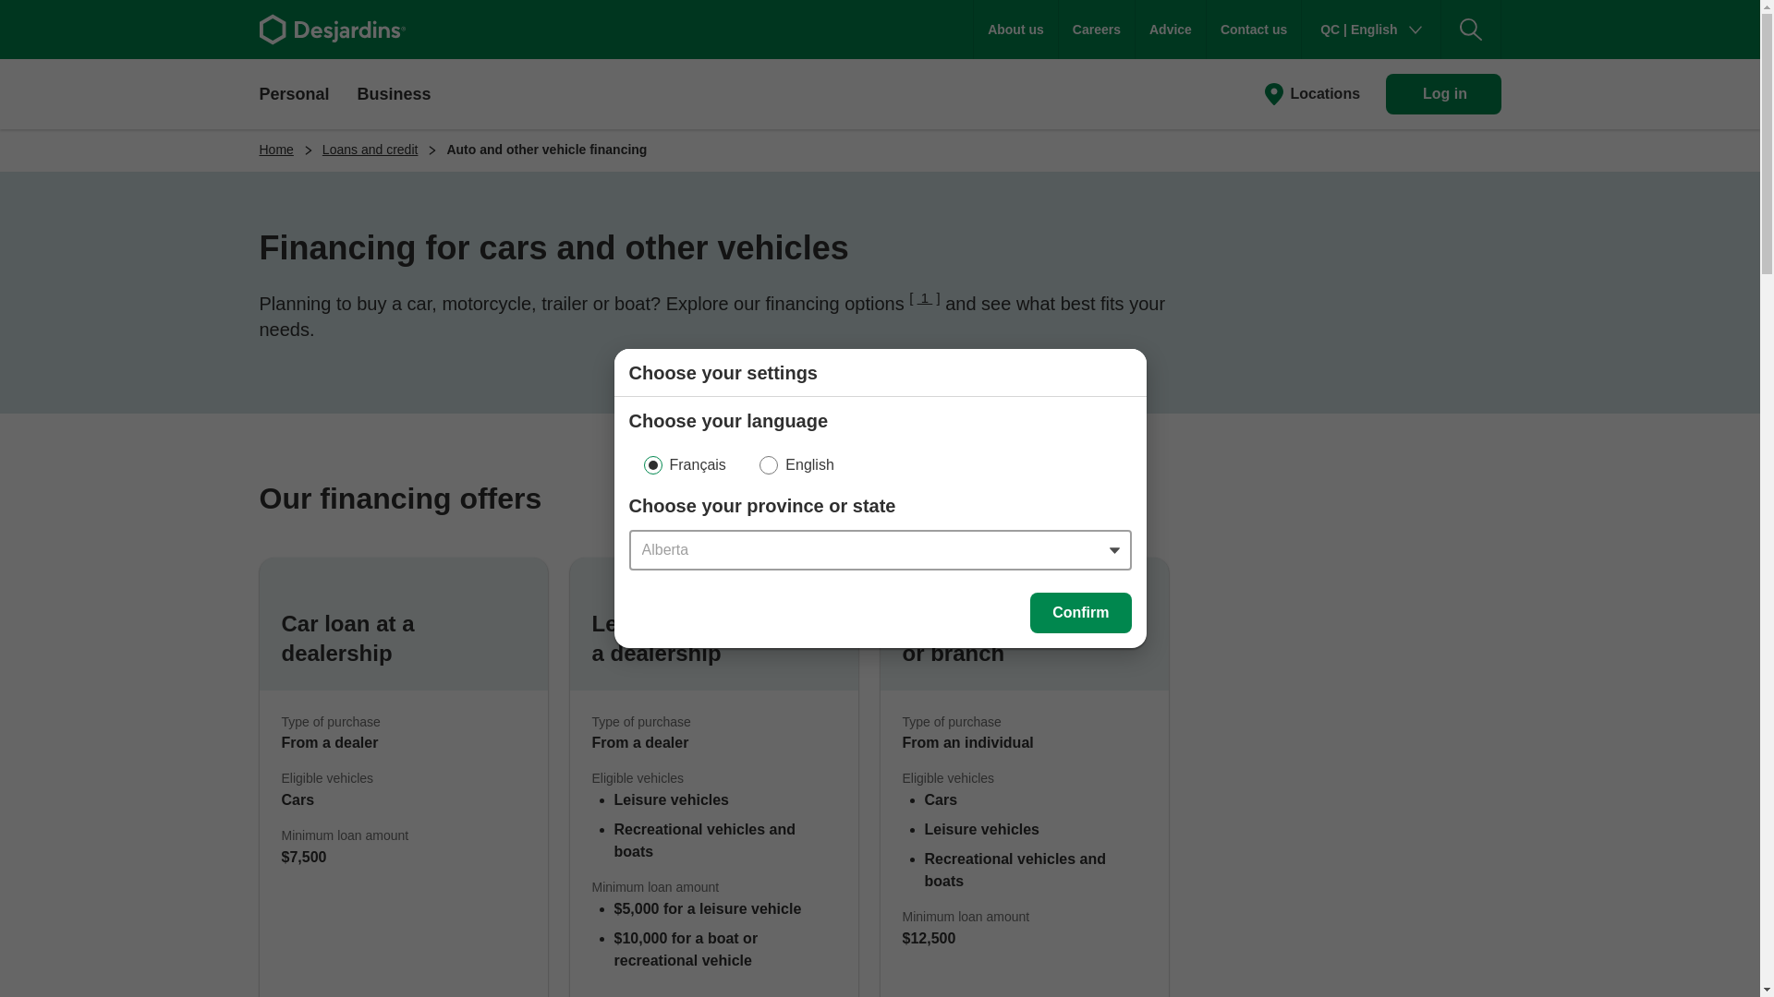  What do you see at coordinates (1015, 30) in the screenshot?
I see `About us` at bounding box center [1015, 30].